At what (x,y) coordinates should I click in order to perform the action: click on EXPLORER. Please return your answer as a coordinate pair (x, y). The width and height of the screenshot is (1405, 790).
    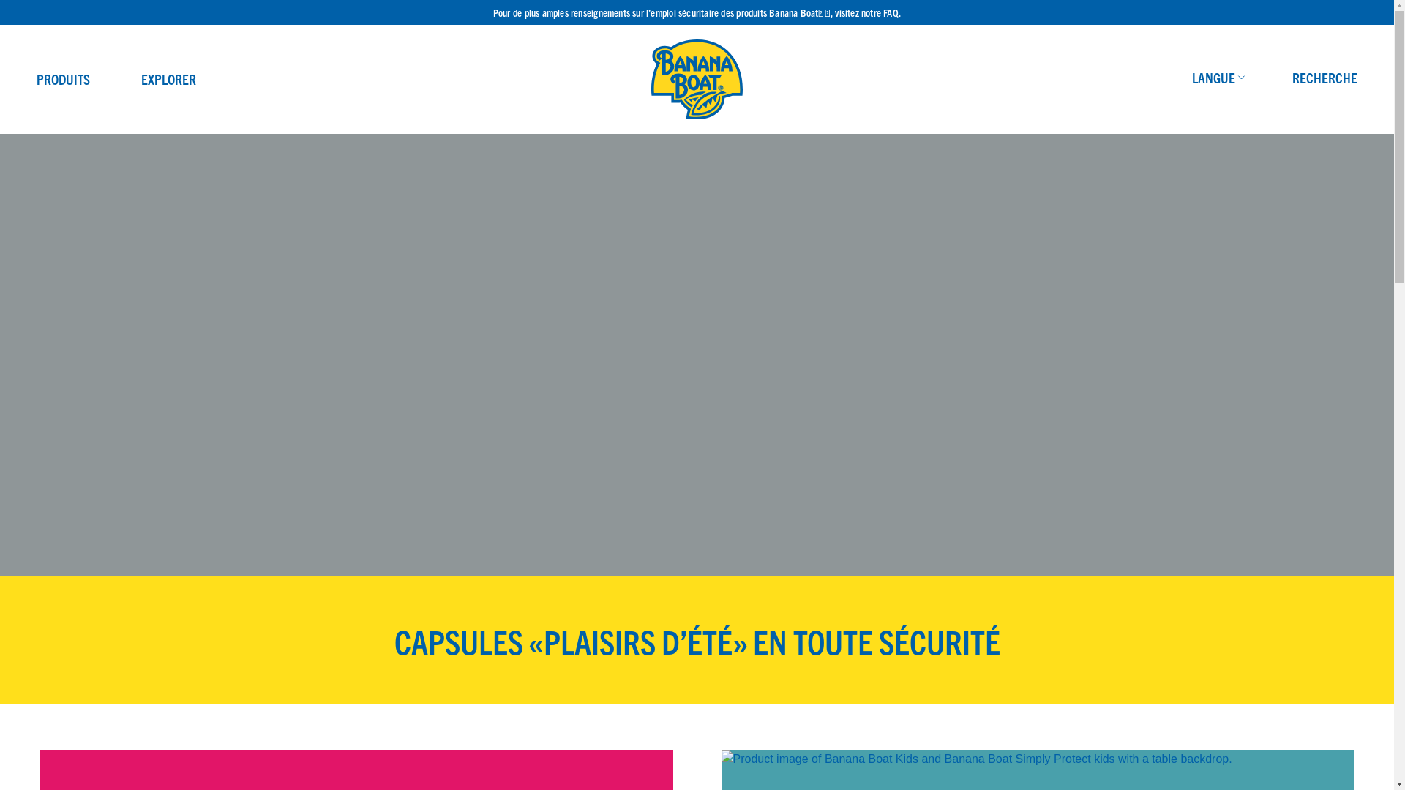
    Looking at the image, I should click on (168, 79).